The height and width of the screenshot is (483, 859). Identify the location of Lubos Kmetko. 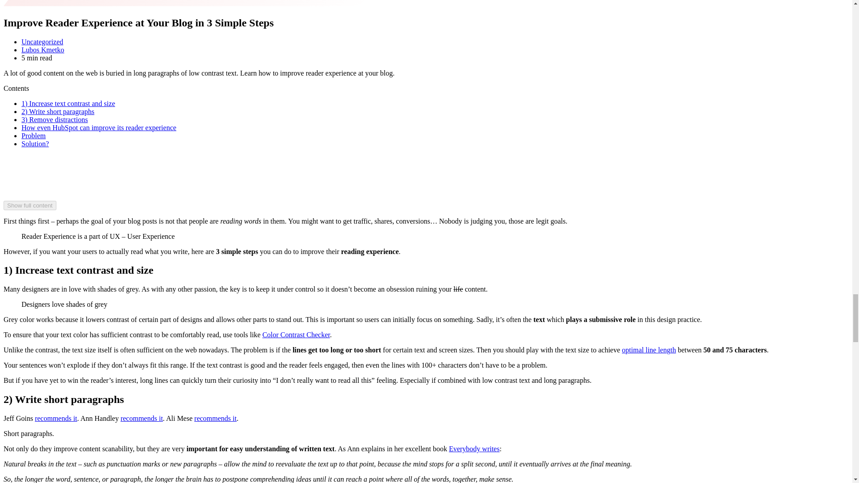
(43, 49).